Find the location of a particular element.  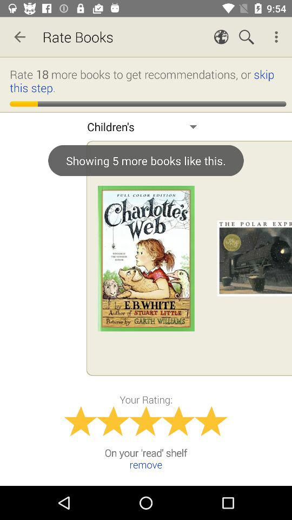

select icon which on left to search icon is located at coordinates (221, 37).